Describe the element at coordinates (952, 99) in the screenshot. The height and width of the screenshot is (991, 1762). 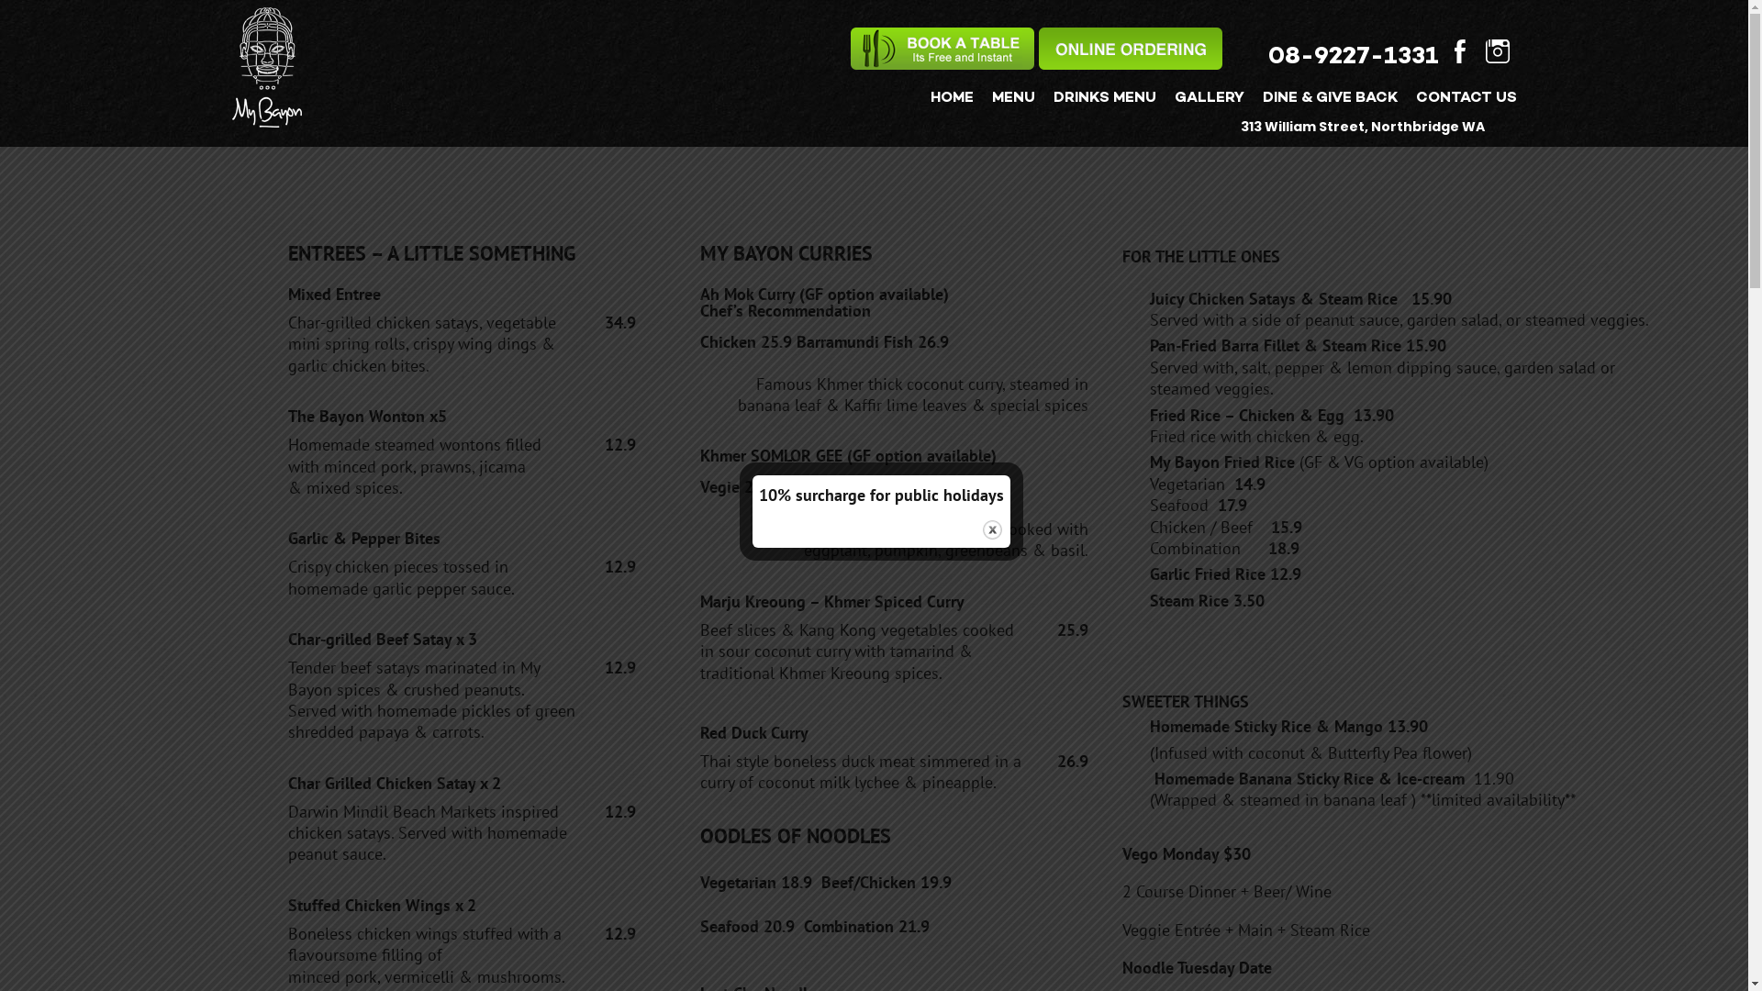
I see `HOME` at that location.